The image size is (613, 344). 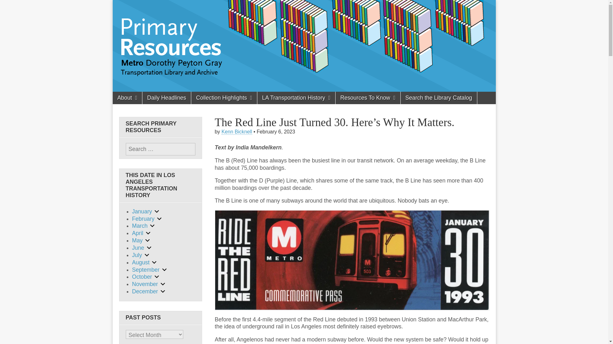 What do you see at coordinates (127, 98) in the screenshot?
I see `About` at bounding box center [127, 98].